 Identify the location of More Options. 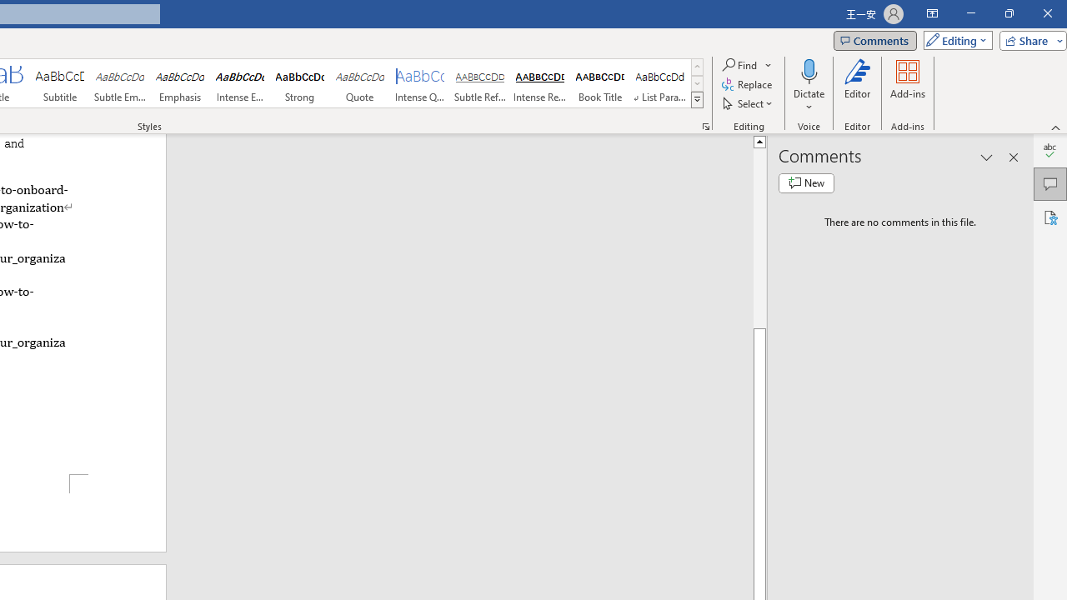
(809, 101).